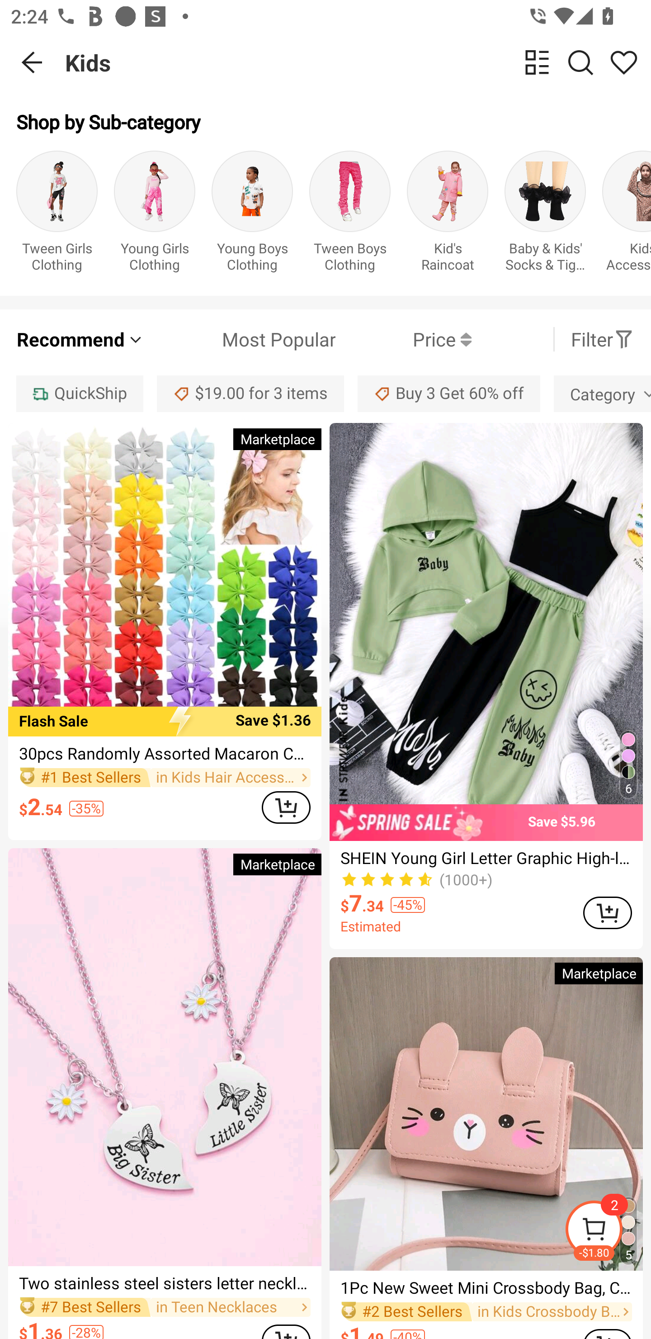 This screenshot has height=1339, width=651. I want to click on Kids change view Search Share, so click(358, 62).